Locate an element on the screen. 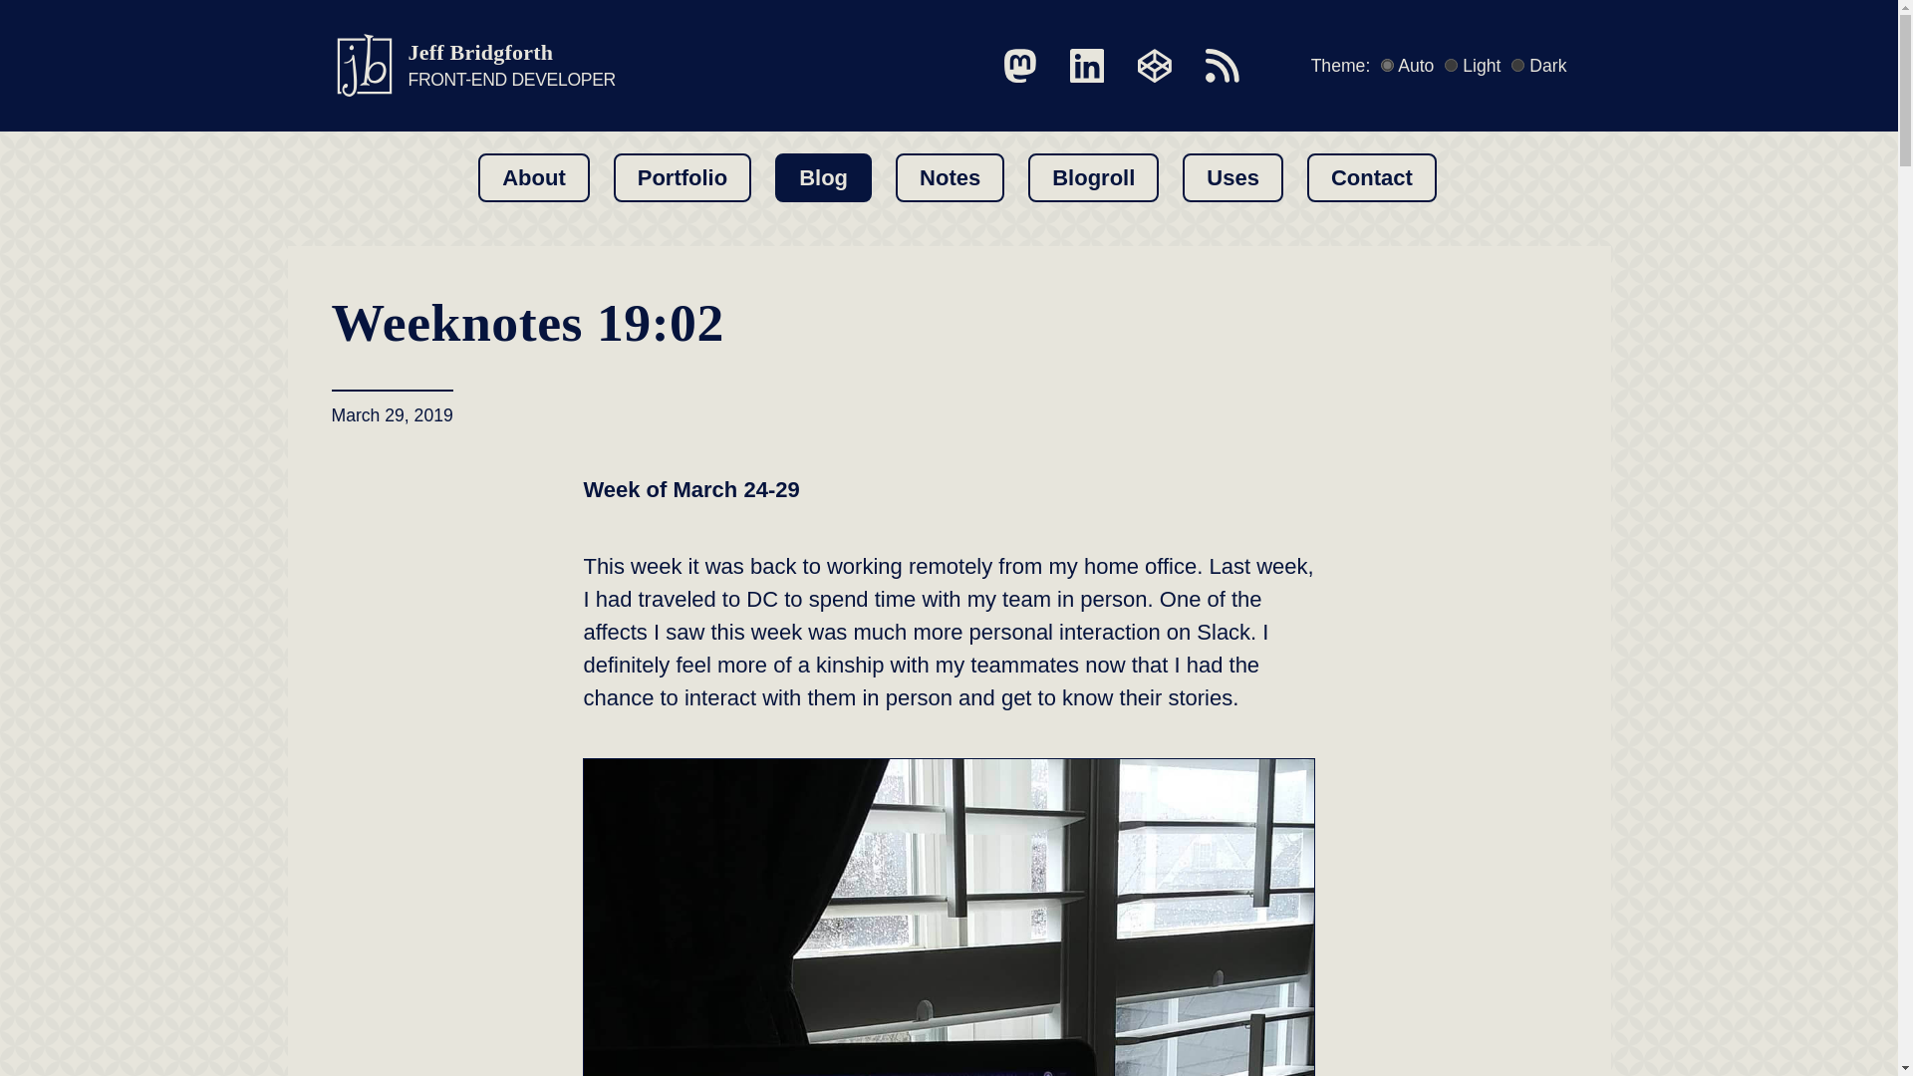 Image resolution: width=1913 pixels, height=1076 pixels. Portfolio is located at coordinates (683, 177).